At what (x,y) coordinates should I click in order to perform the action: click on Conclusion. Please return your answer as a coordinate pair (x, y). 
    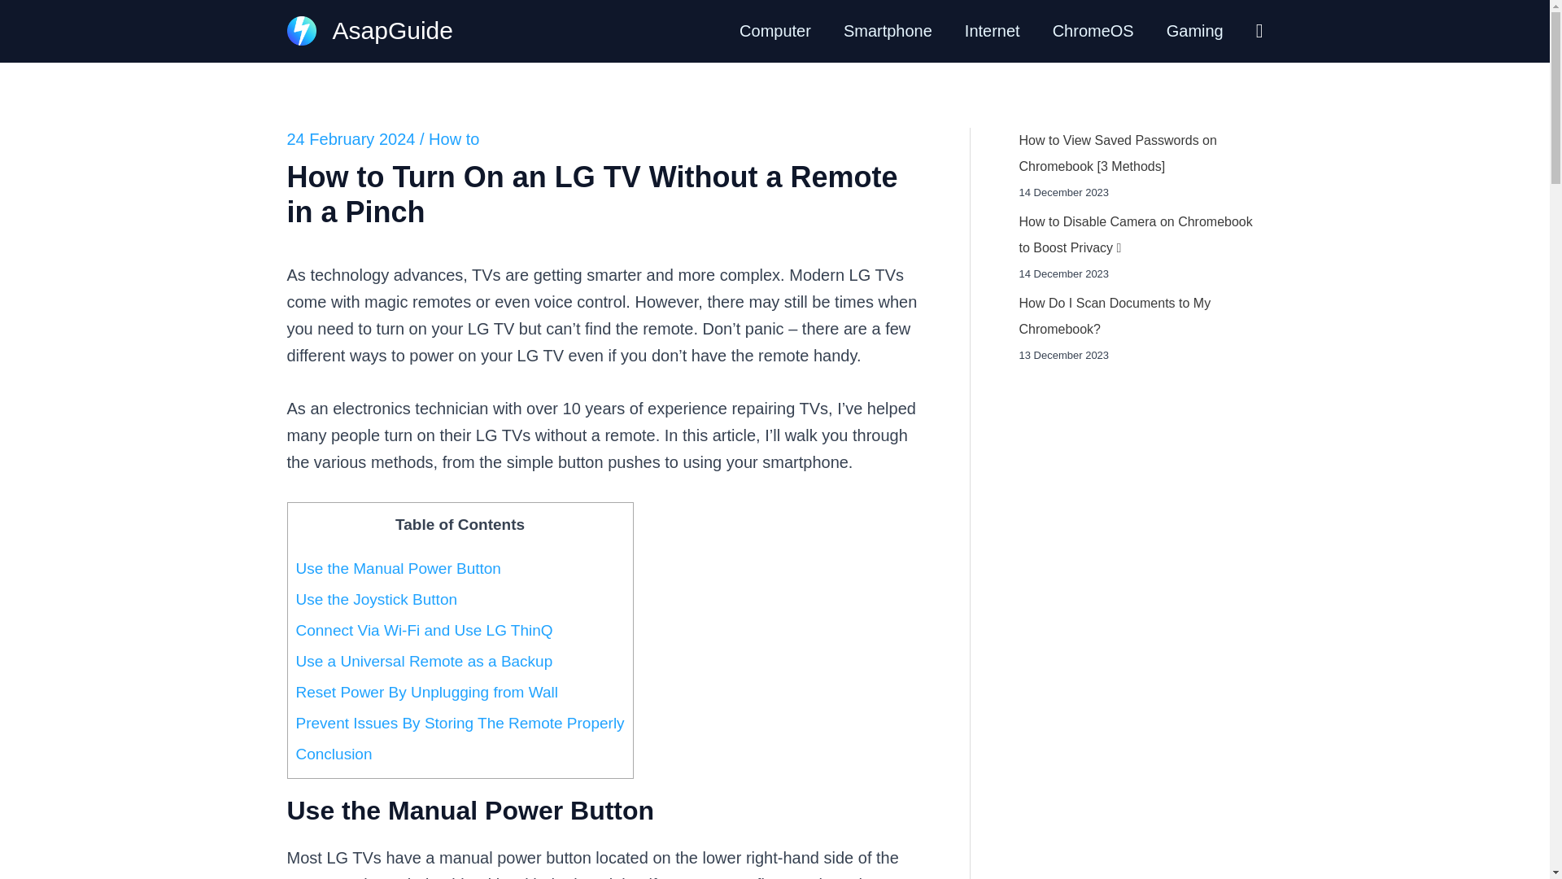
    Looking at the image, I should click on (334, 754).